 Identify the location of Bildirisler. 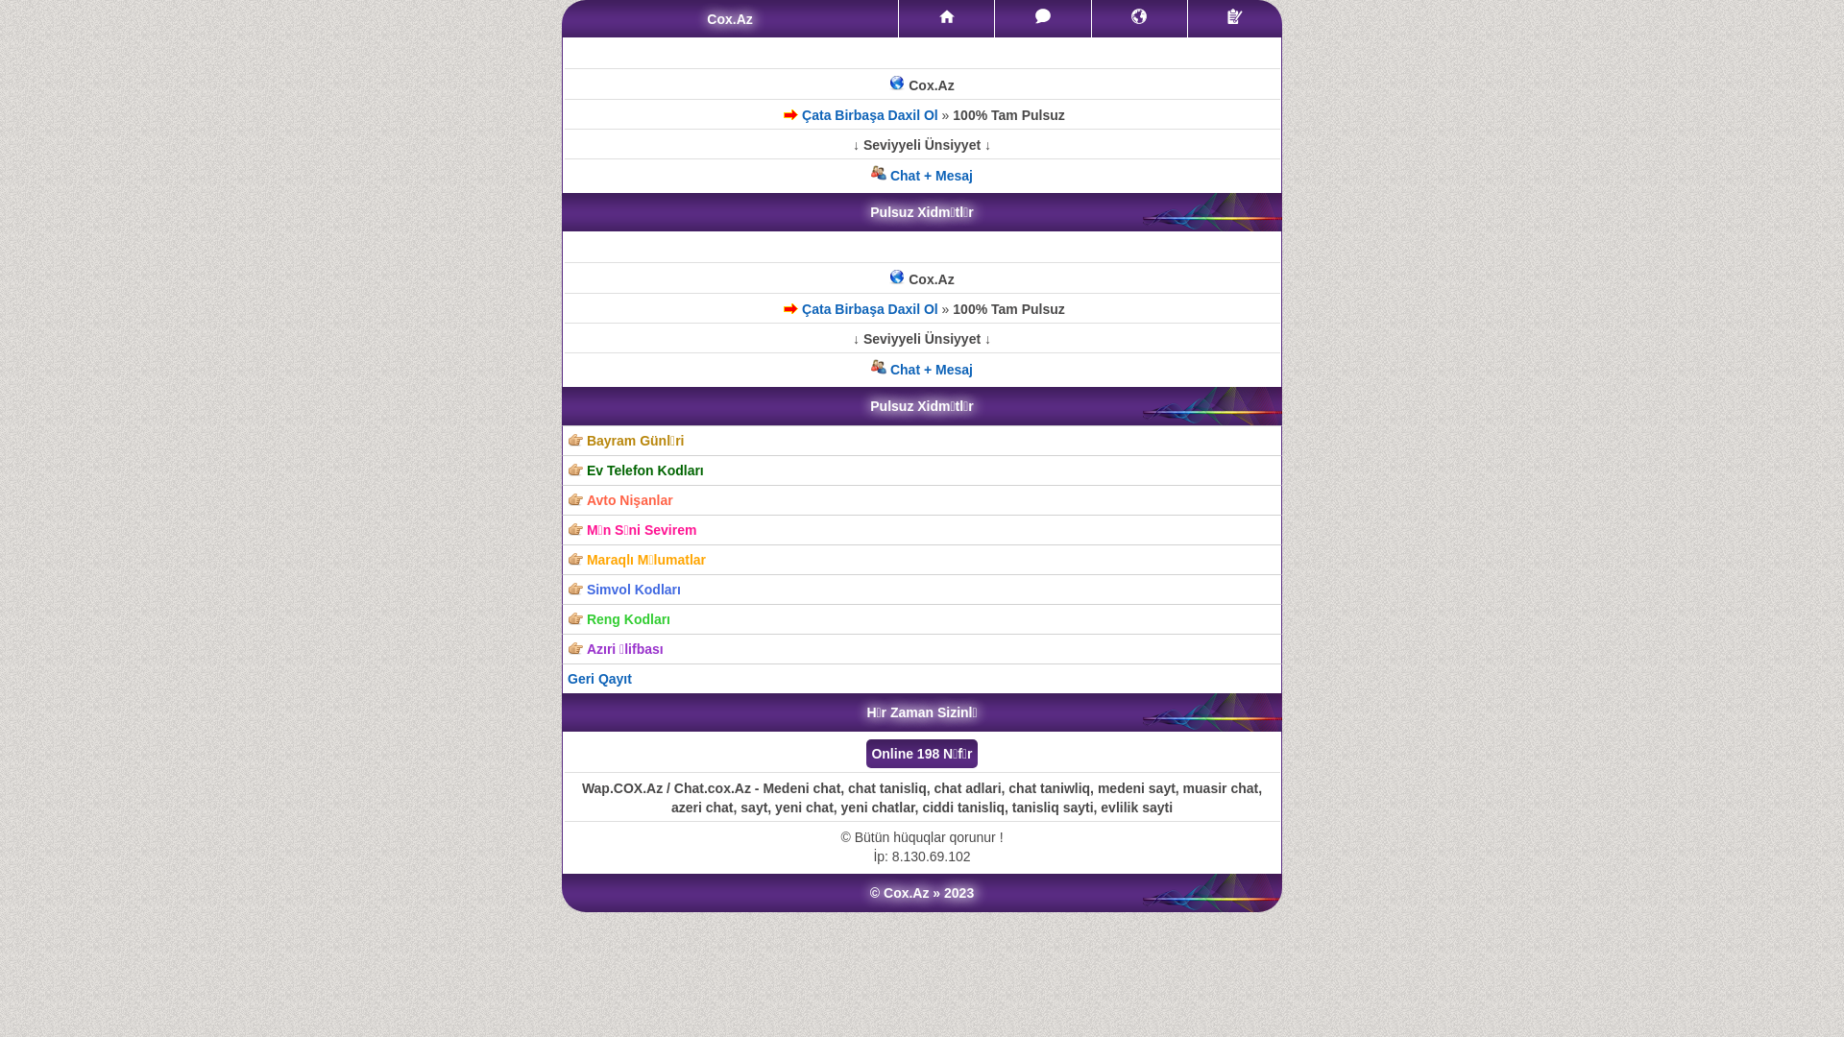
(1139, 19).